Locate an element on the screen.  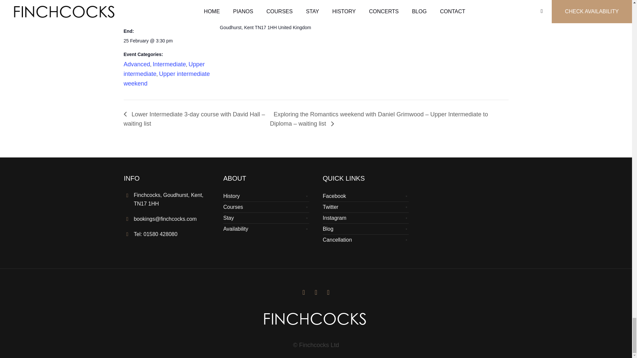
Finchcocks Piano Courses is located at coordinates (316, 319).